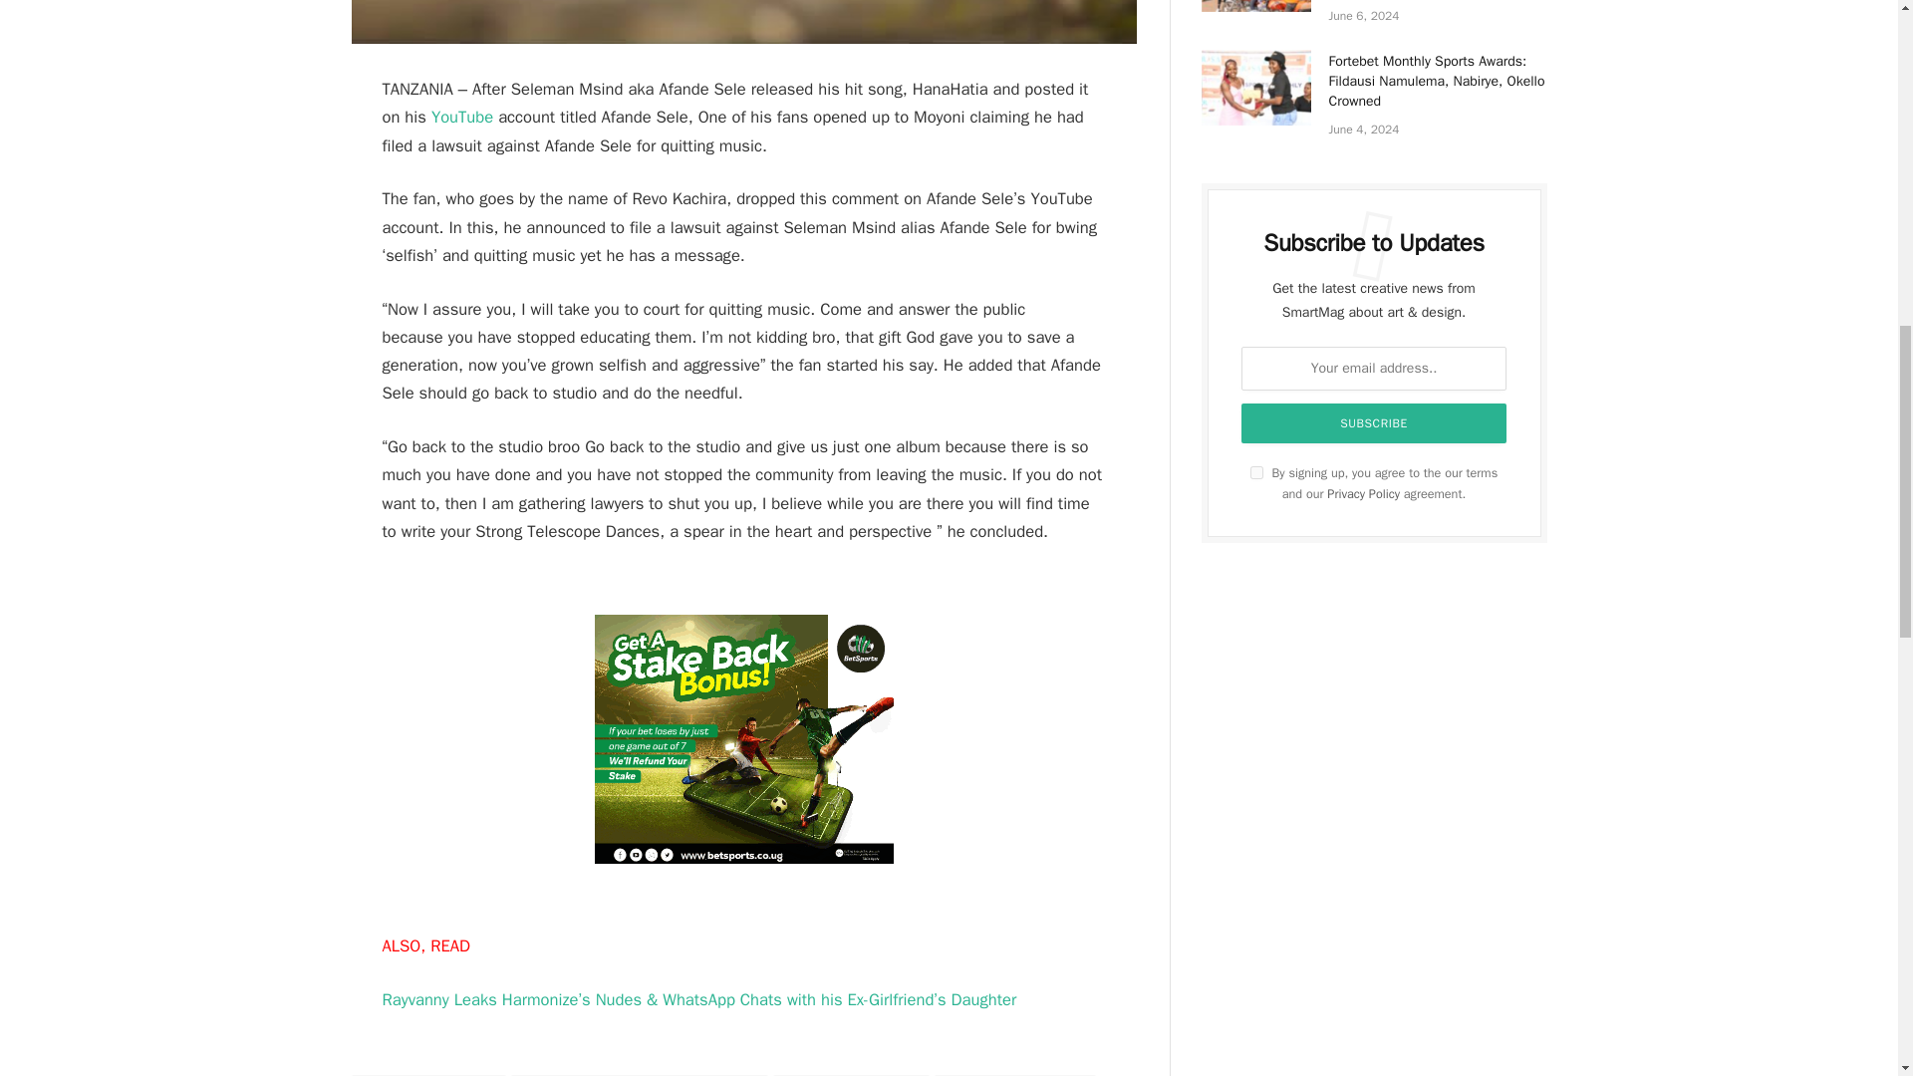 The image size is (1913, 1076). I want to click on on, so click(1256, 472).